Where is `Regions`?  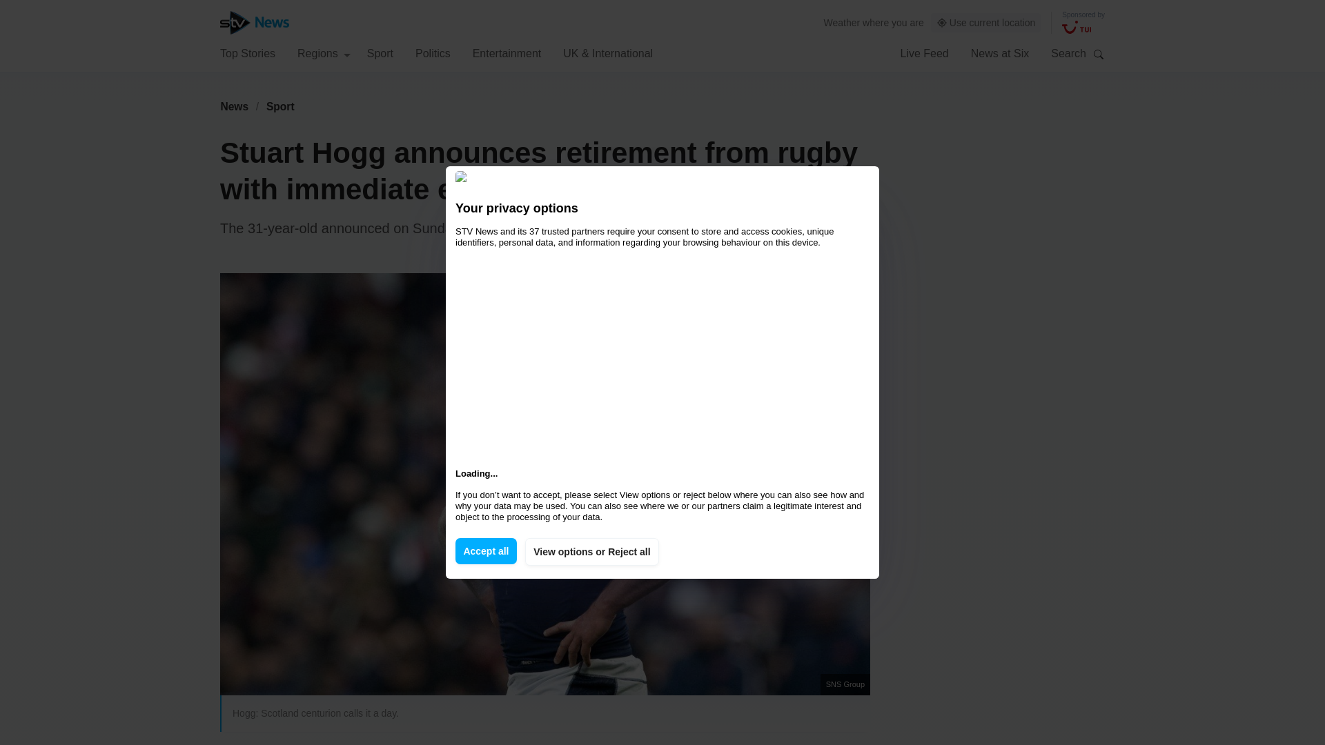
Regions is located at coordinates (324, 52).